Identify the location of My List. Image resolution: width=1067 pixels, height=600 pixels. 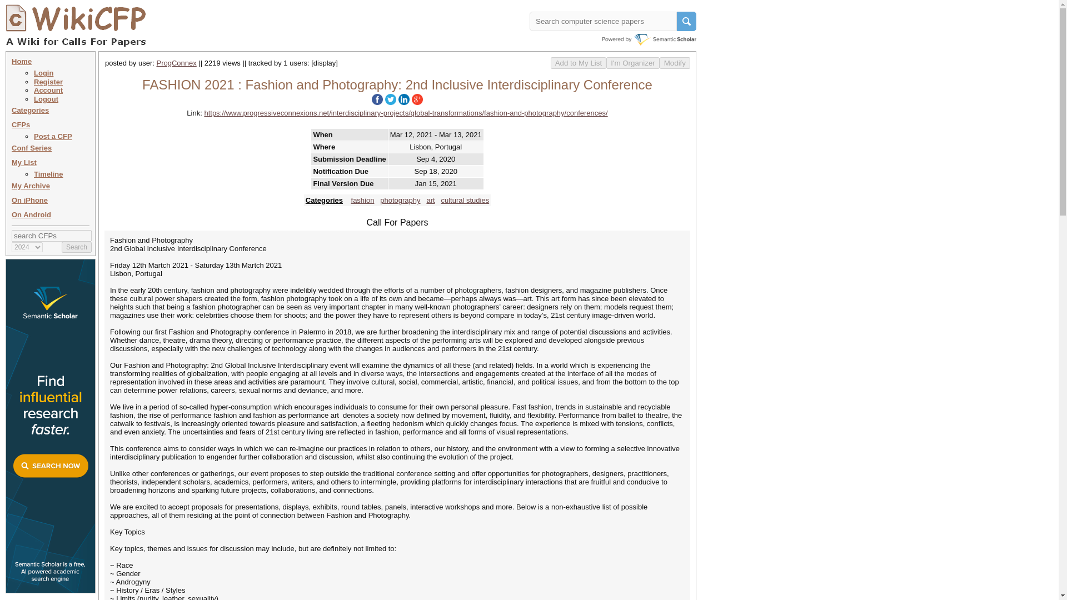
(24, 162).